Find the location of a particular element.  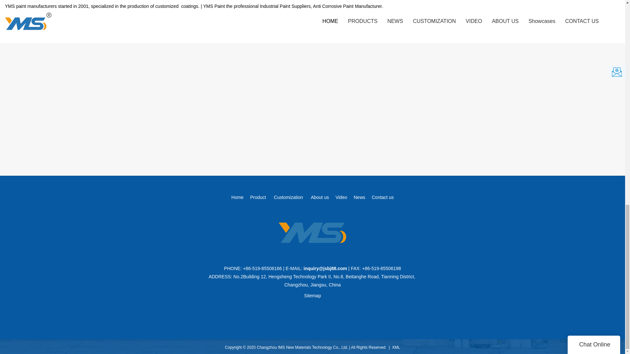

Heat Resistant Paint: Shielding Your Surfaces with Style is located at coordinates (175, 8).